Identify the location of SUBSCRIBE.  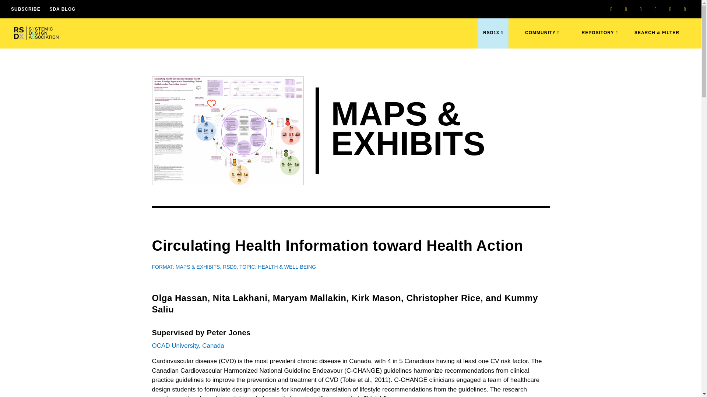
(26, 9).